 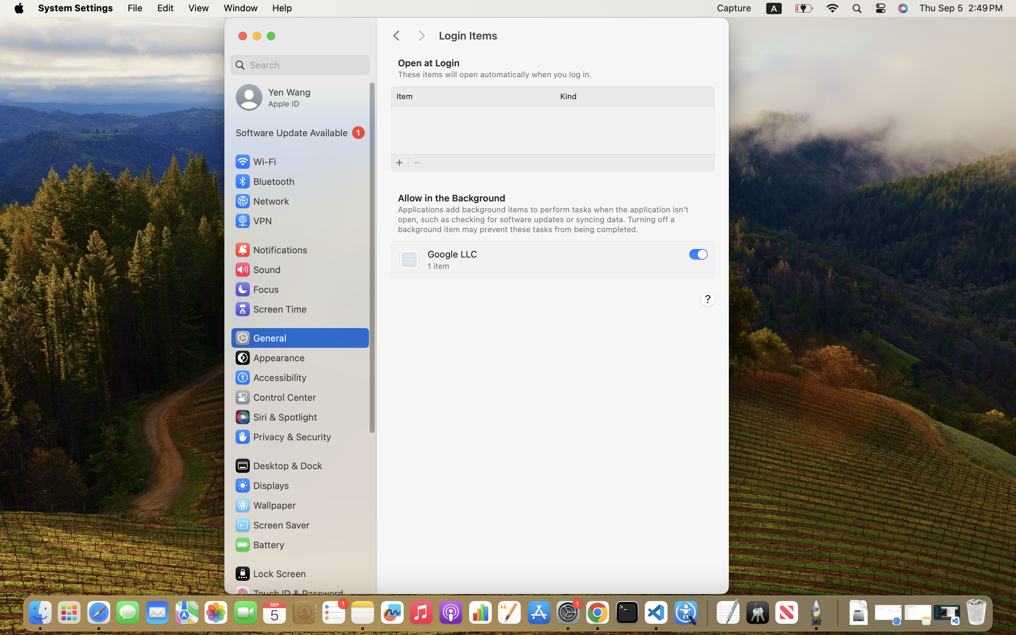 I want to click on Siri & Spotlight, so click(x=276, y=417).